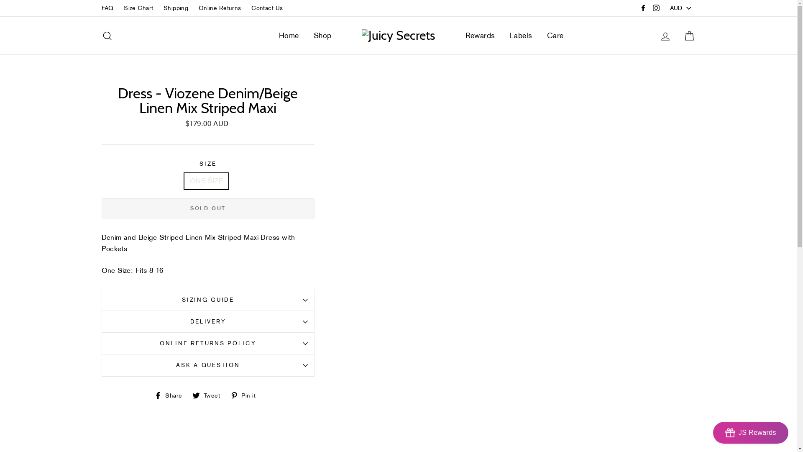  I want to click on DELIVERY, so click(208, 321).